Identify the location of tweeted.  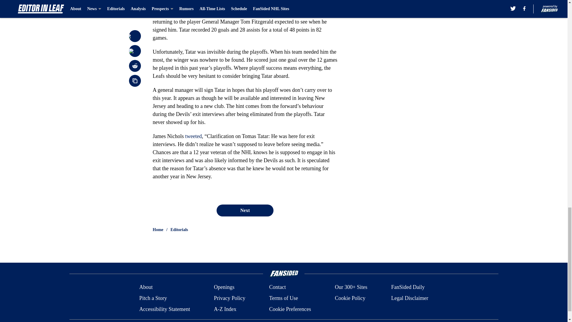
(193, 136).